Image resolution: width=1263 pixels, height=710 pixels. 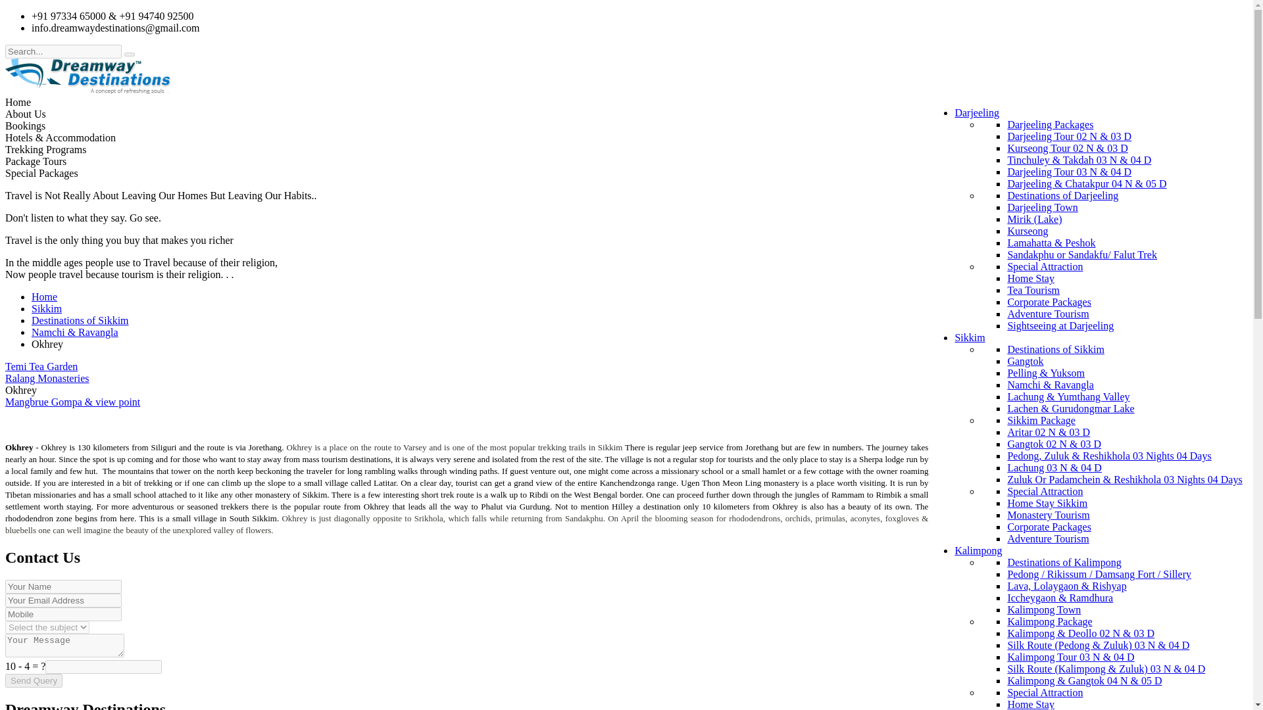 What do you see at coordinates (1025, 362) in the screenshot?
I see `Gangtok` at bounding box center [1025, 362].